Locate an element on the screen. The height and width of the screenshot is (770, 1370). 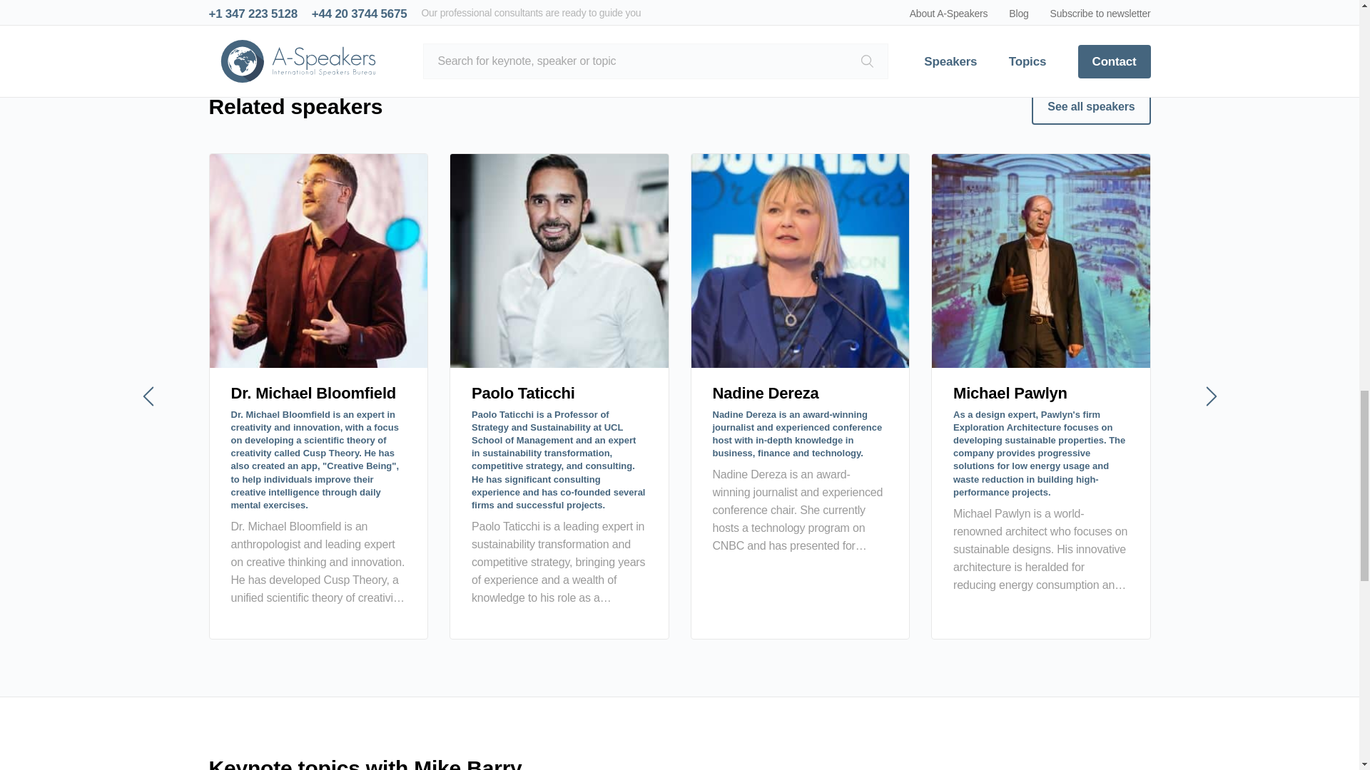
See all speakers is located at coordinates (1090, 107).